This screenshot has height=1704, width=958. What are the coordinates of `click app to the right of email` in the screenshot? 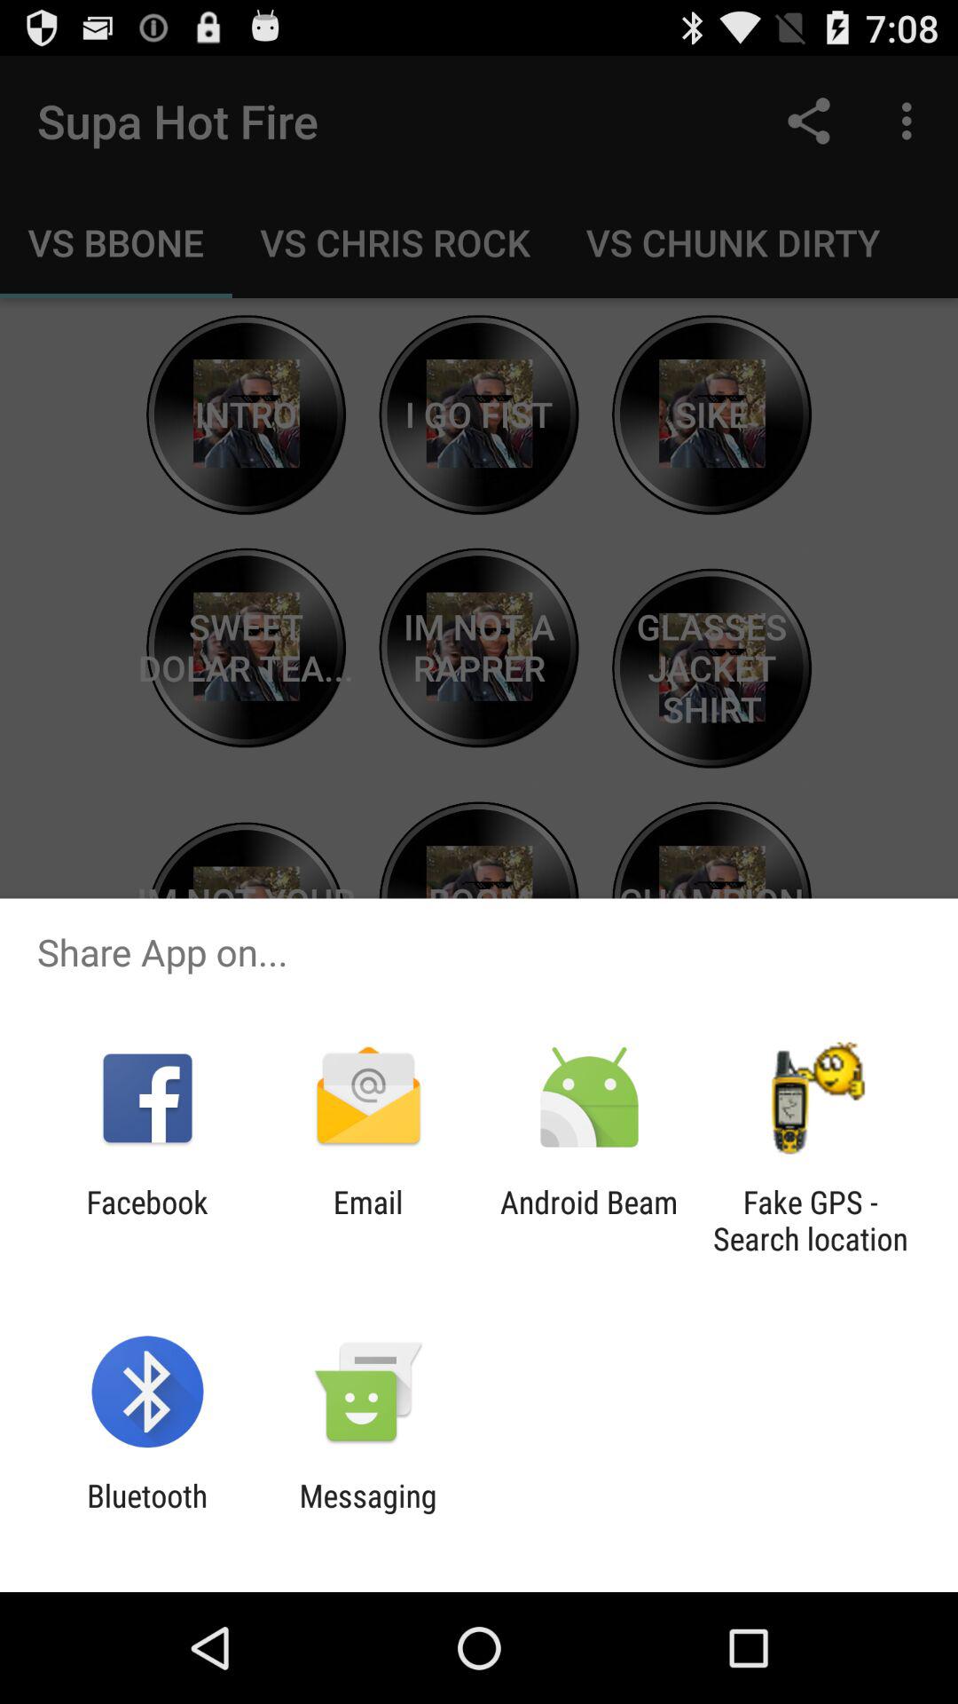 It's located at (589, 1220).